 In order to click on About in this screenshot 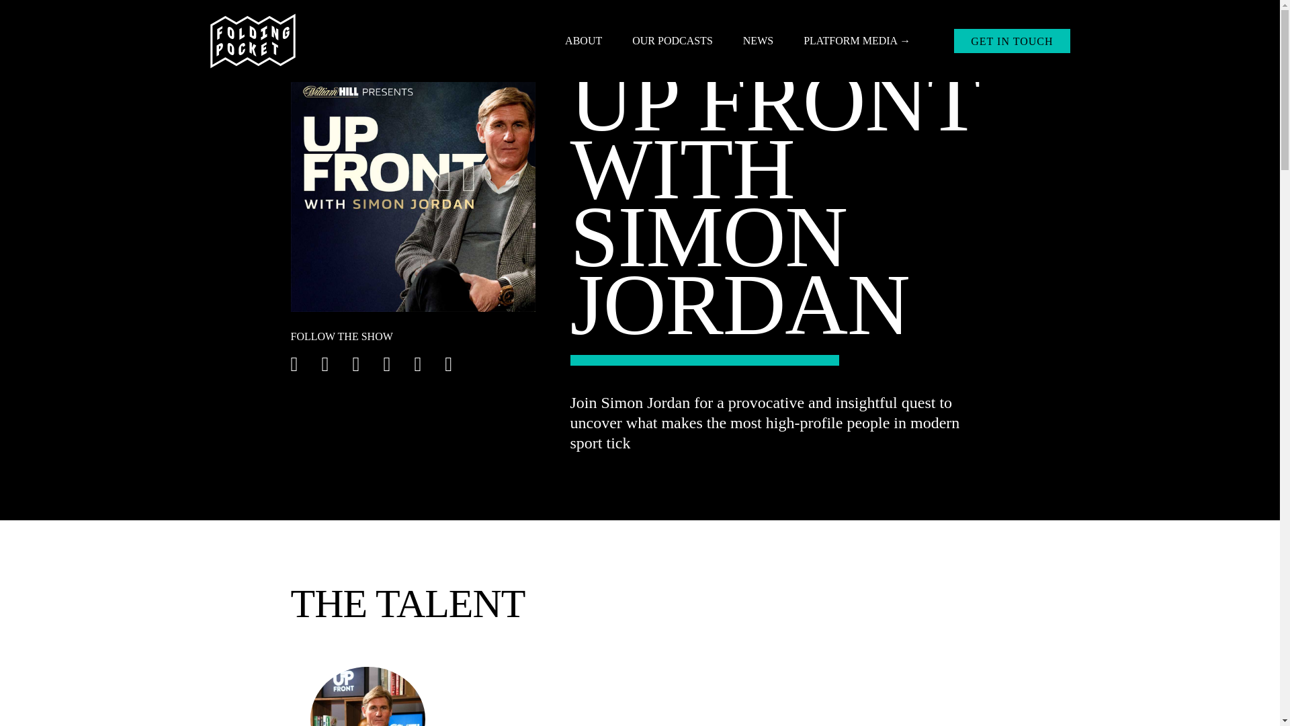, I will do `click(583, 40)`.